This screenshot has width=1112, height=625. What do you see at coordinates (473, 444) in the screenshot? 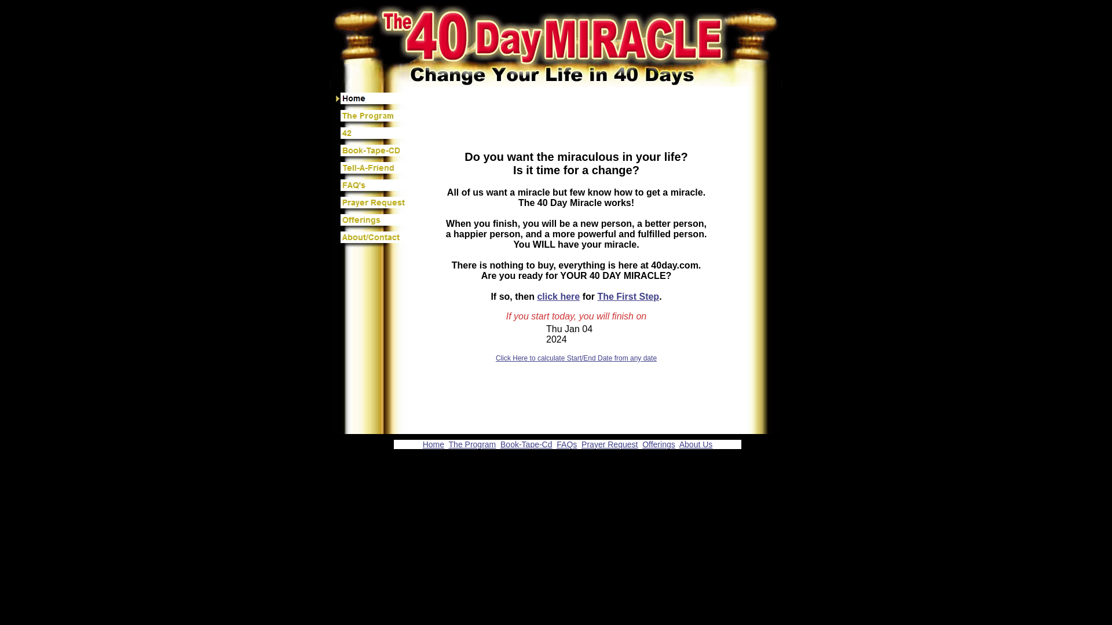
I see `The Program` at bounding box center [473, 444].